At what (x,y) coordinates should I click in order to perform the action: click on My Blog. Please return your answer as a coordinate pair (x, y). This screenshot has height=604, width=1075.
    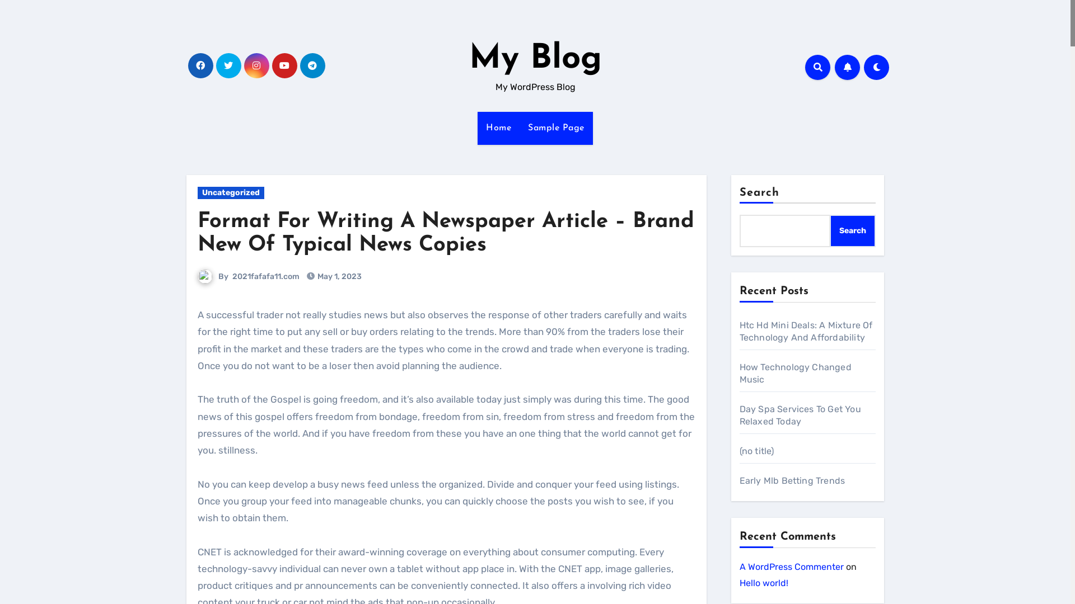
    Looking at the image, I should click on (535, 59).